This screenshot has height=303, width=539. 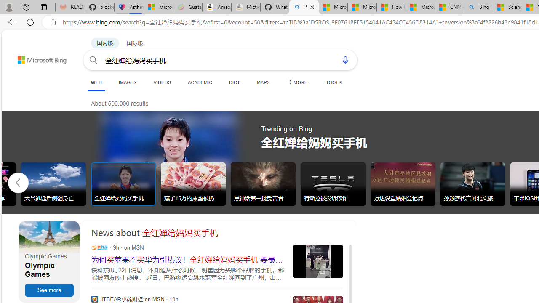 What do you see at coordinates (478, 8) in the screenshot?
I see `Bing` at bounding box center [478, 8].